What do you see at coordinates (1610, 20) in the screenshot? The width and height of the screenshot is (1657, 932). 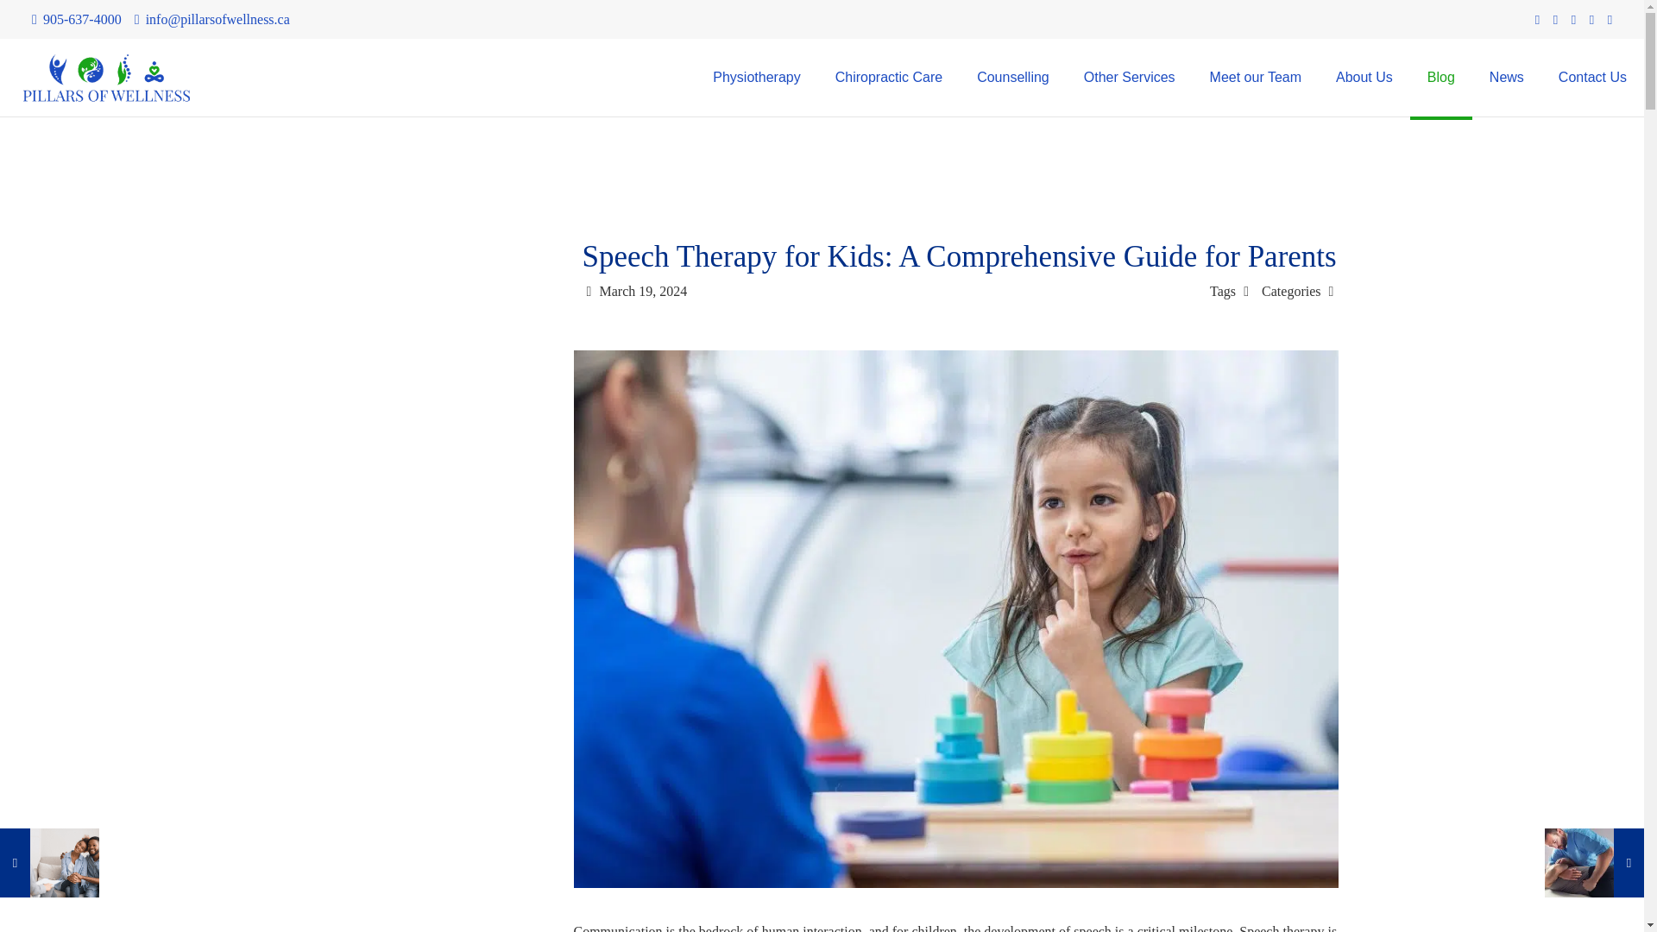 I see `Instagram` at bounding box center [1610, 20].